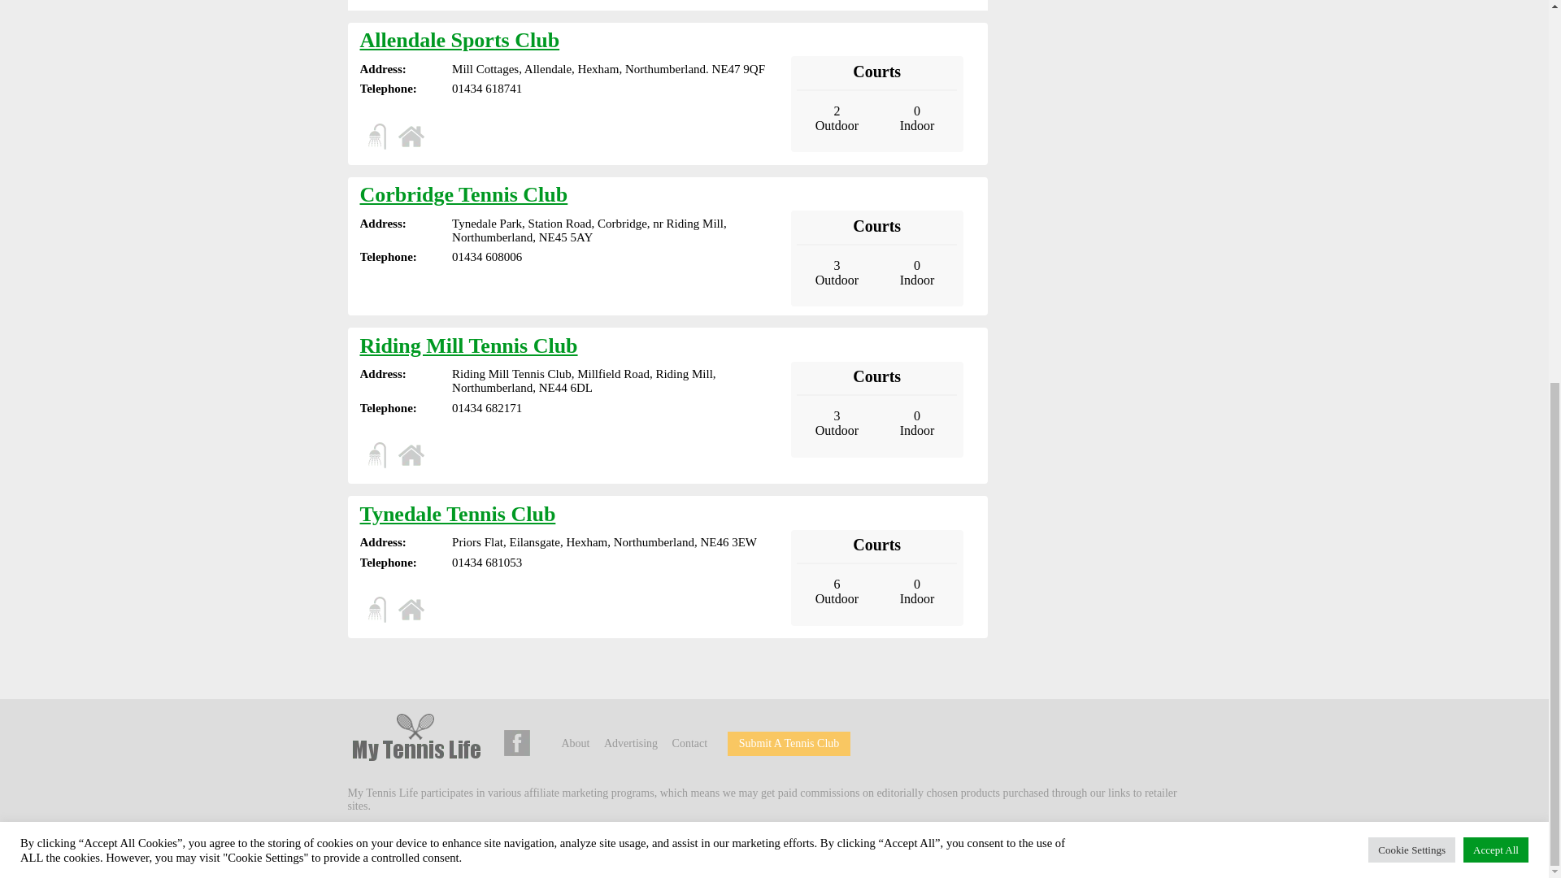  Describe the element at coordinates (411, 455) in the screenshot. I see `Clubhouse` at that location.